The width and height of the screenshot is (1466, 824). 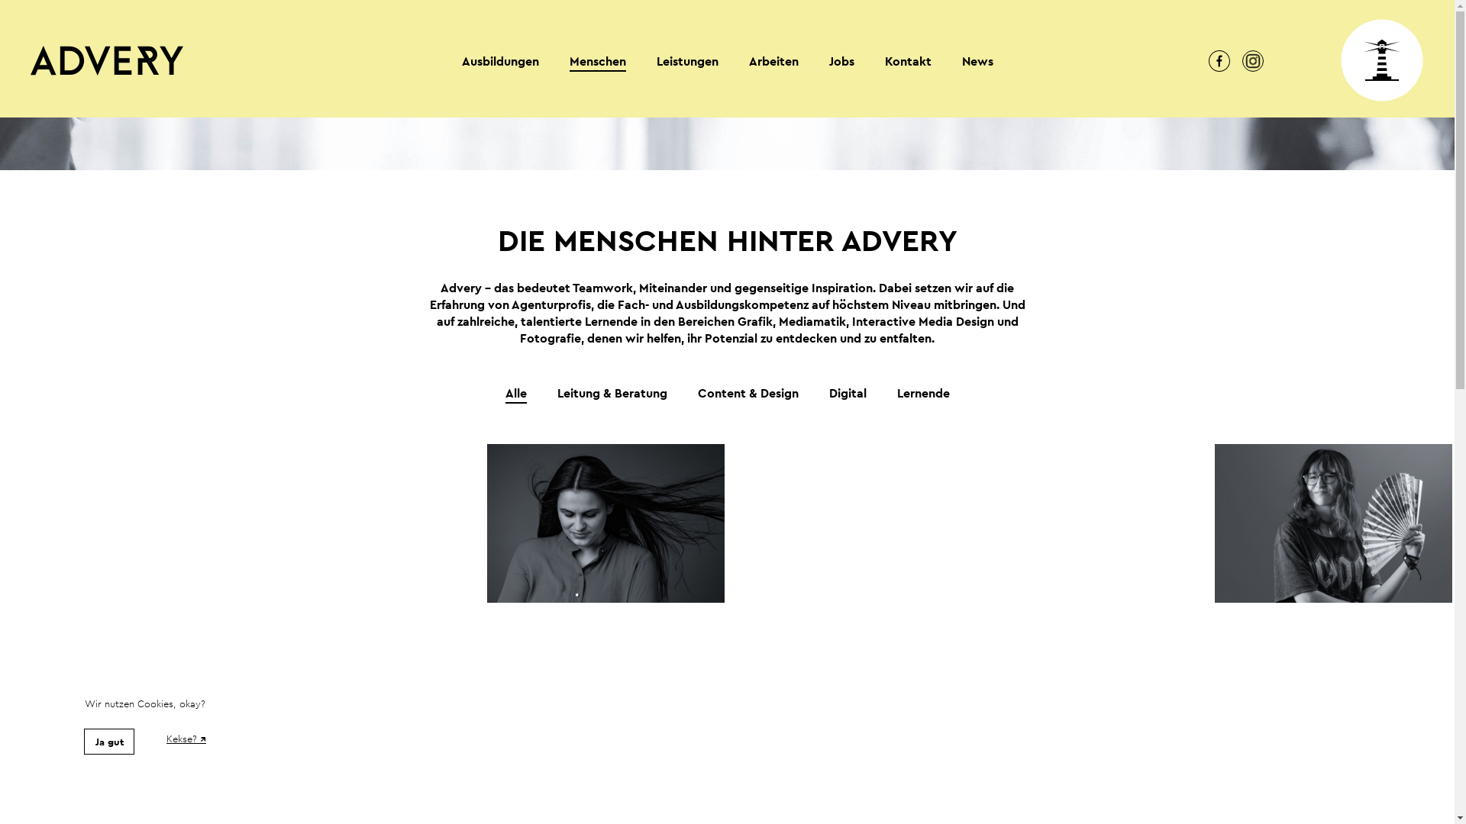 I want to click on Kekse?, so click(x=186, y=739).